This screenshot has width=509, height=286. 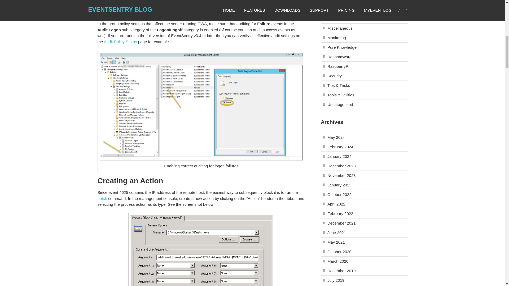 I want to click on Audit Policy Status, so click(x=120, y=42).